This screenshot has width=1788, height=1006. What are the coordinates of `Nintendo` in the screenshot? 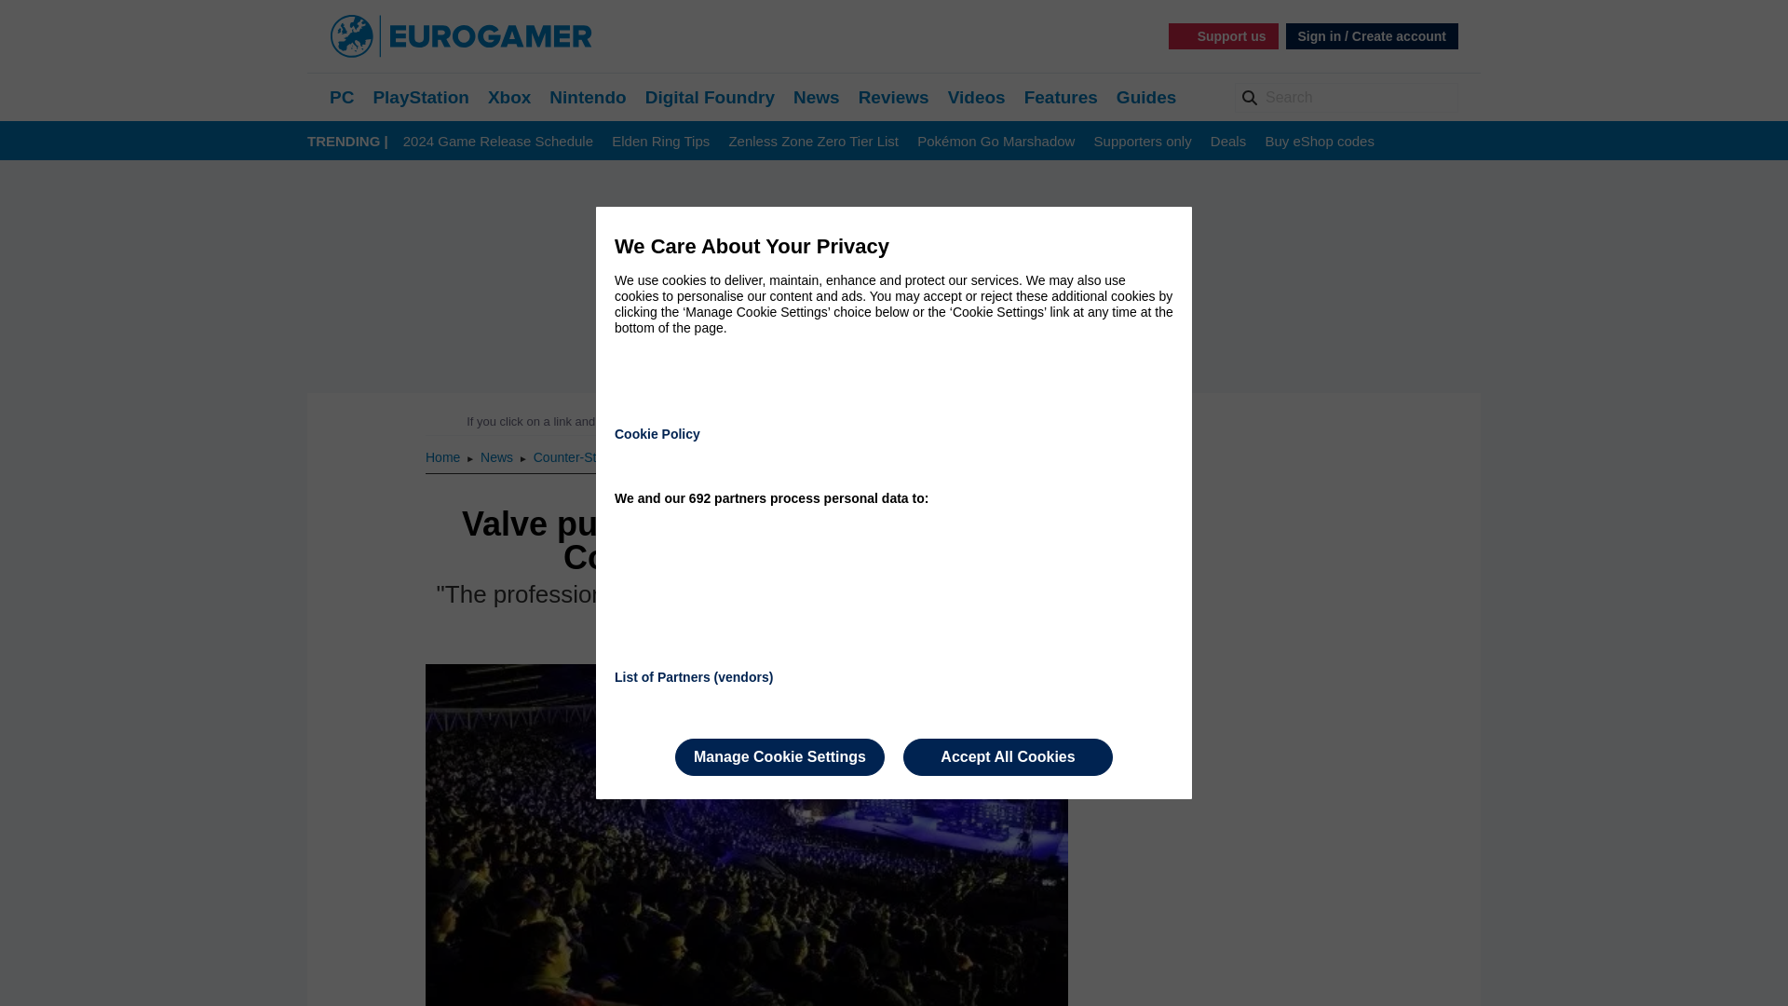 It's located at (587, 97).